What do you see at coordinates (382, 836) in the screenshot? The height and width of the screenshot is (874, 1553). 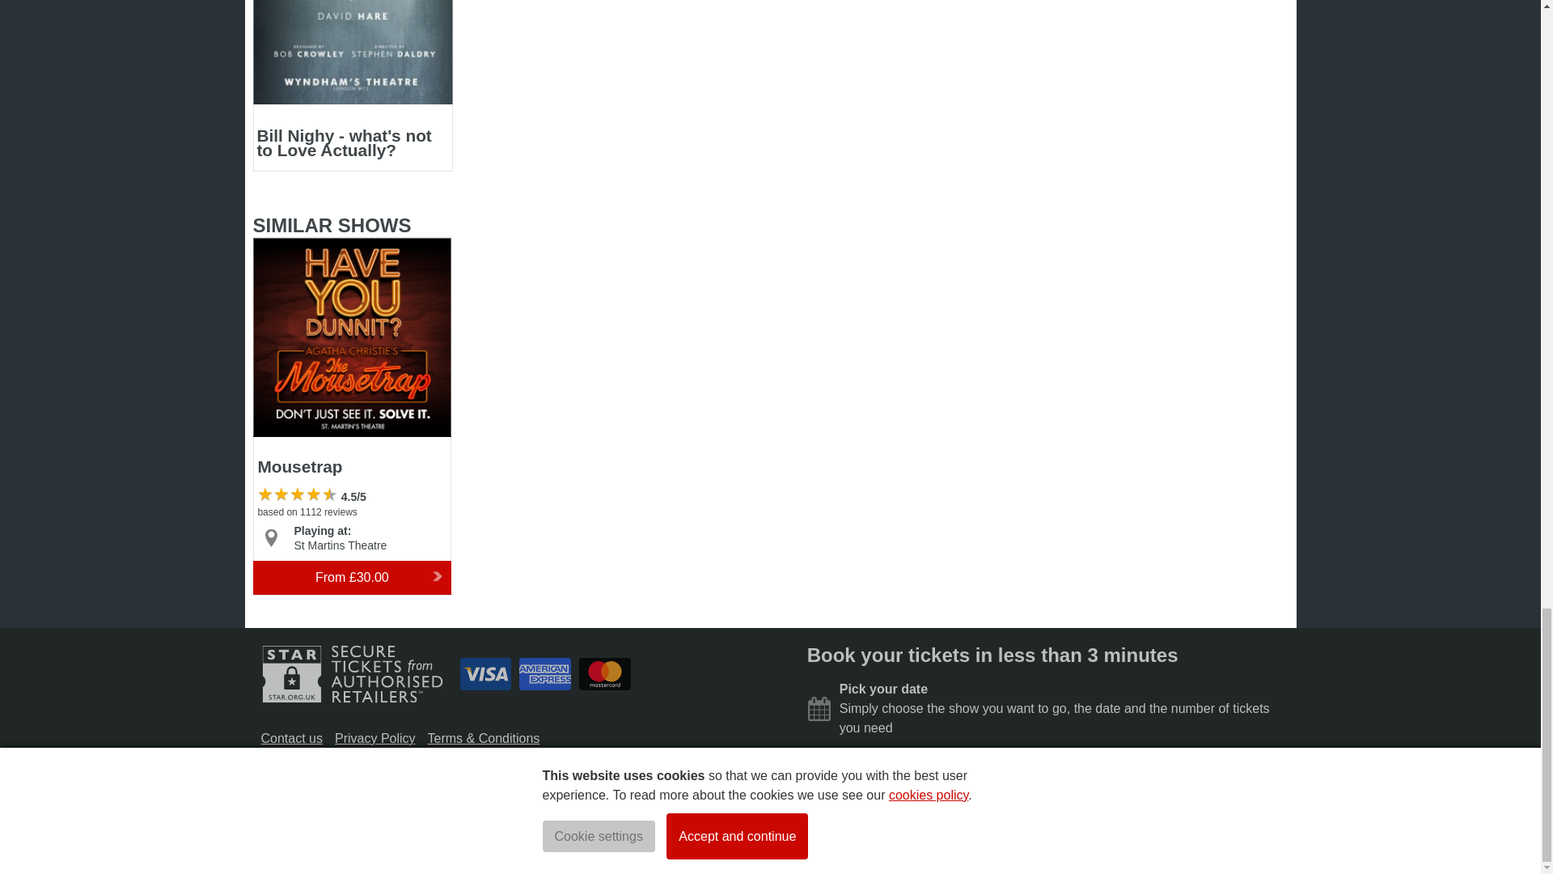 I see `London Theatre Tickets` at bounding box center [382, 836].